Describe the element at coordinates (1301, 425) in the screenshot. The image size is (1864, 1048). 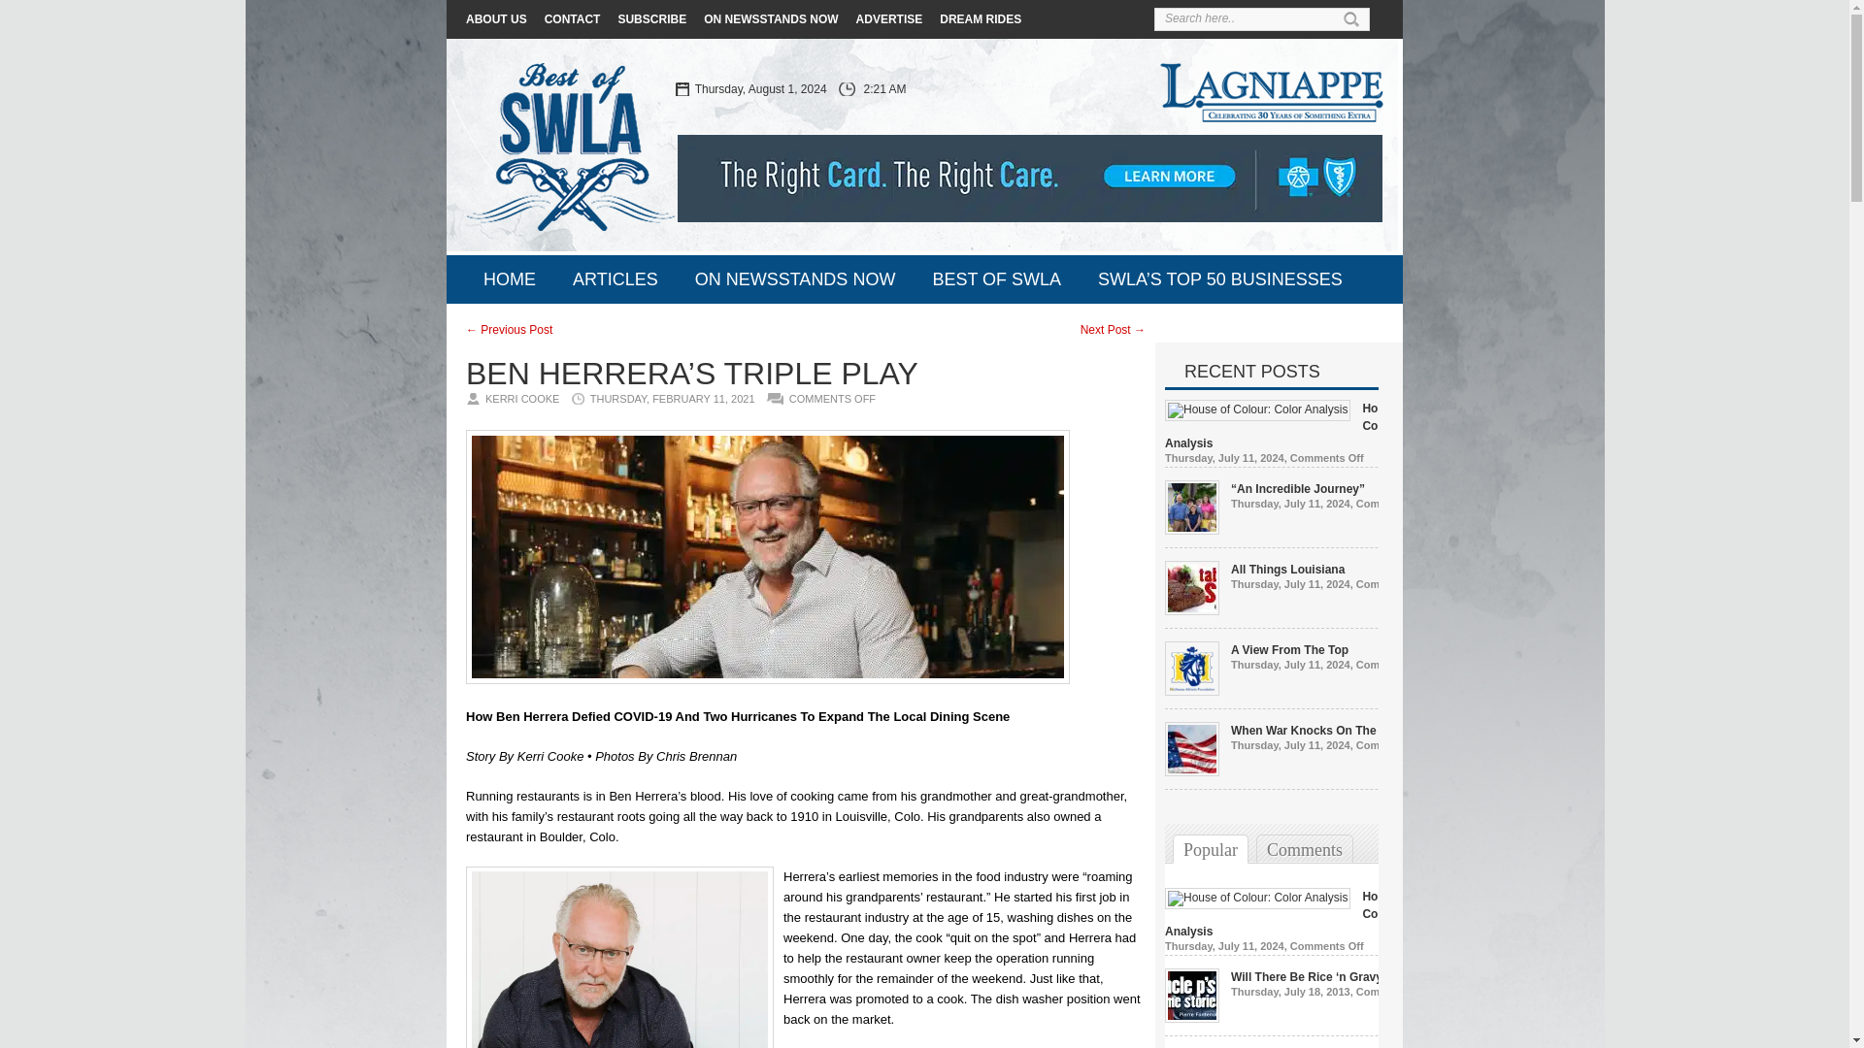
I see `House of Colour: Color Analysis` at that location.